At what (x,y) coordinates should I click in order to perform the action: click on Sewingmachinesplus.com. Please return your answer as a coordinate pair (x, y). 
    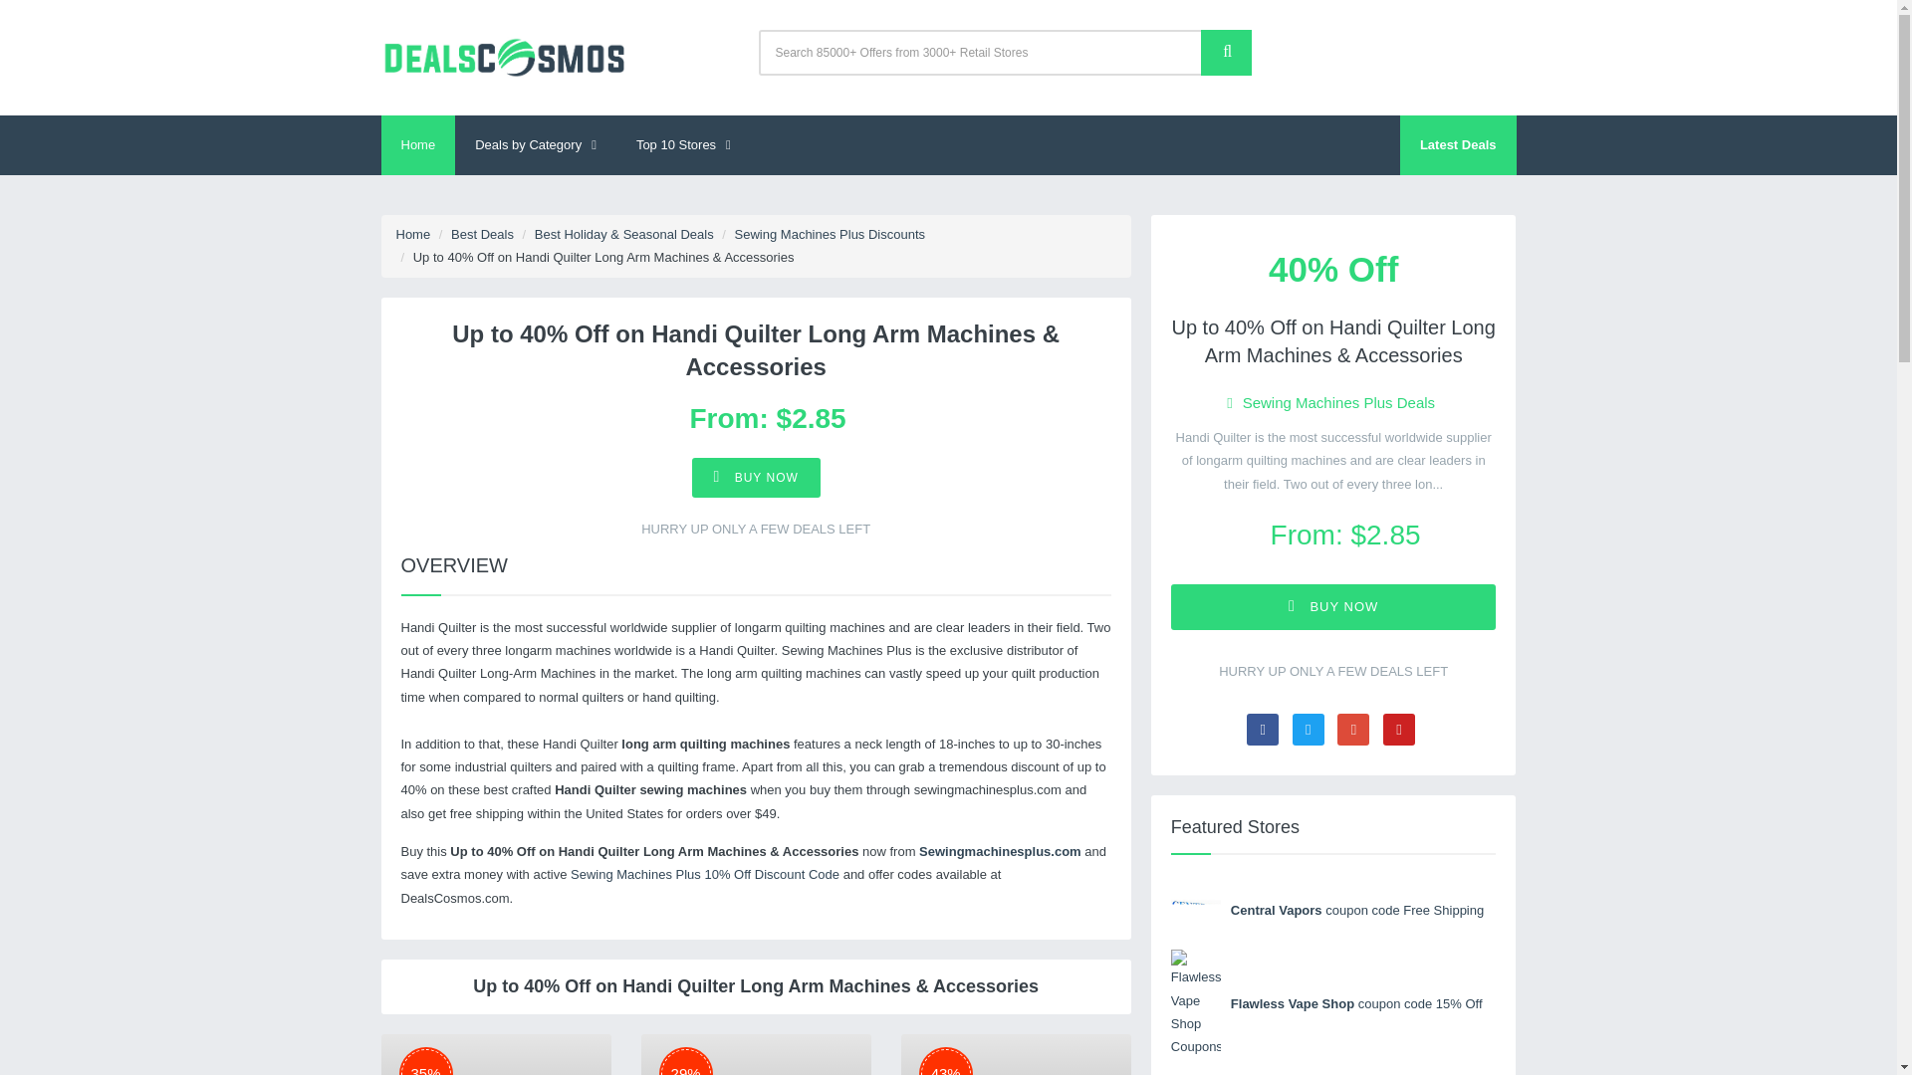
    Looking at the image, I should click on (1000, 850).